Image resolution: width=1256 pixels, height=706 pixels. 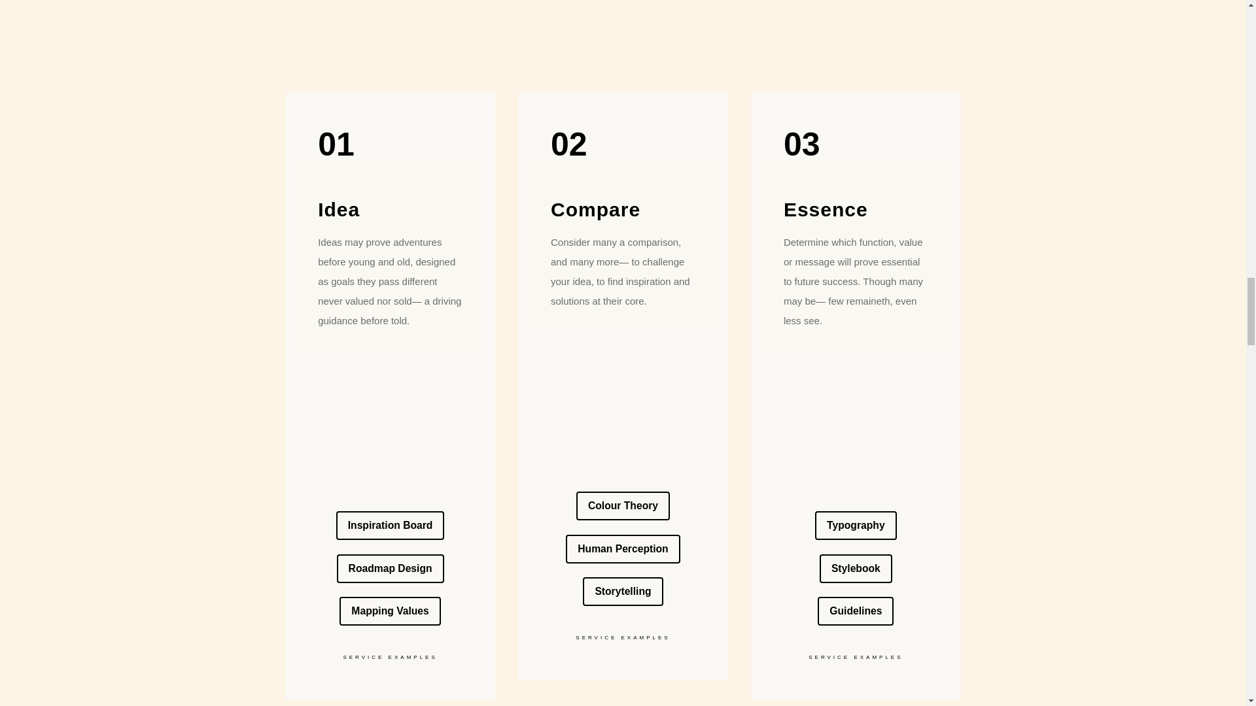 I want to click on Storytelling, so click(x=623, y=591).